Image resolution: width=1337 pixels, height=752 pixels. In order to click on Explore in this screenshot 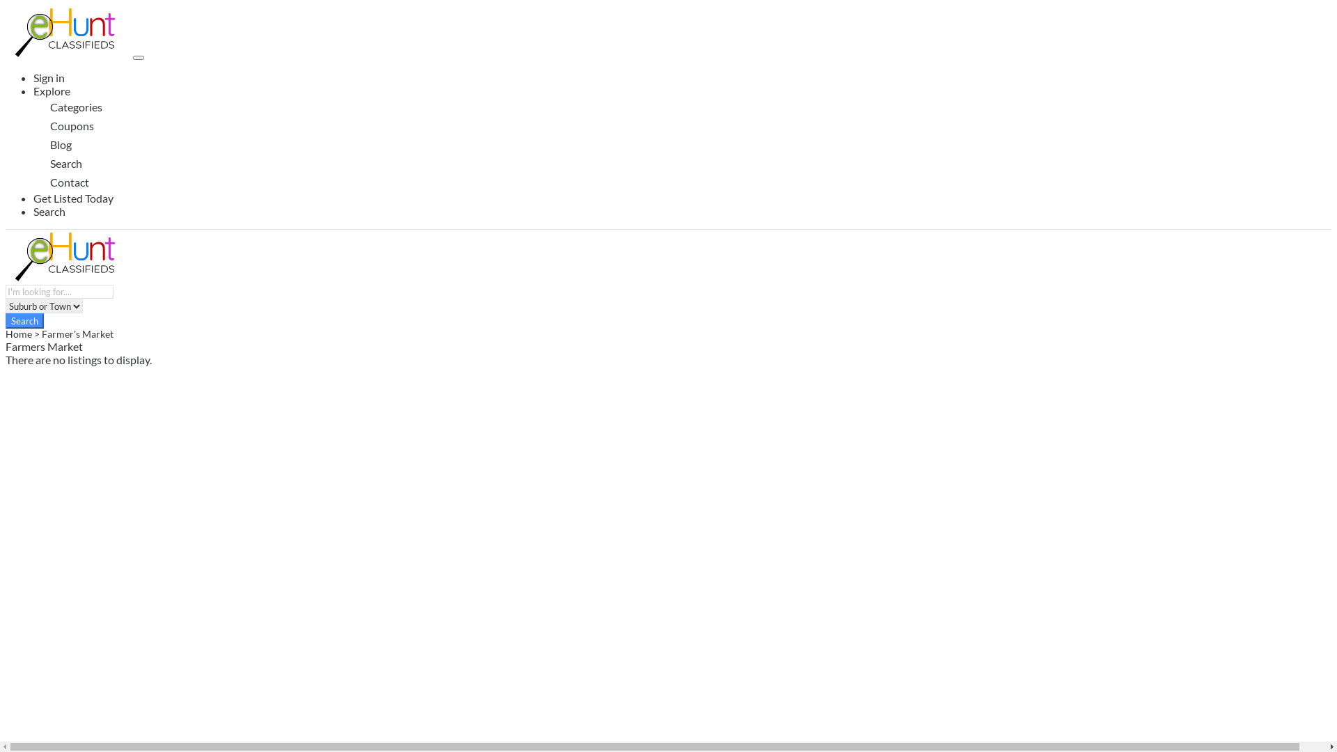, I will do `click(52, 91)`.